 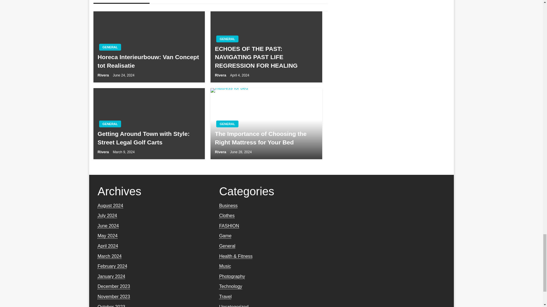 I want to click on GENERAL, so click(x=110, y=47).